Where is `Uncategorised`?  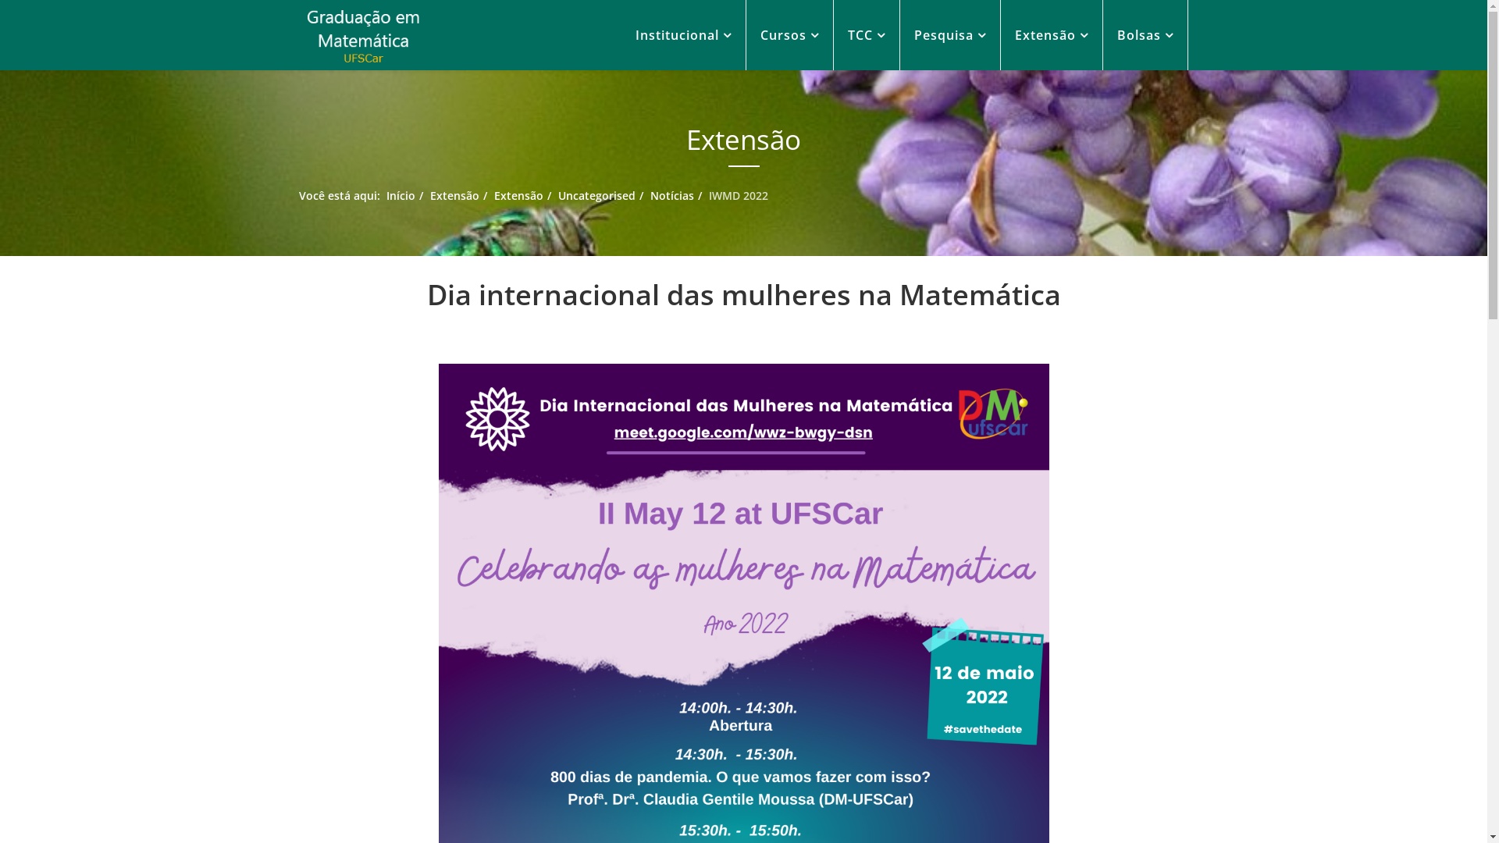 Uncategorised is located at coordinates (596, 195).